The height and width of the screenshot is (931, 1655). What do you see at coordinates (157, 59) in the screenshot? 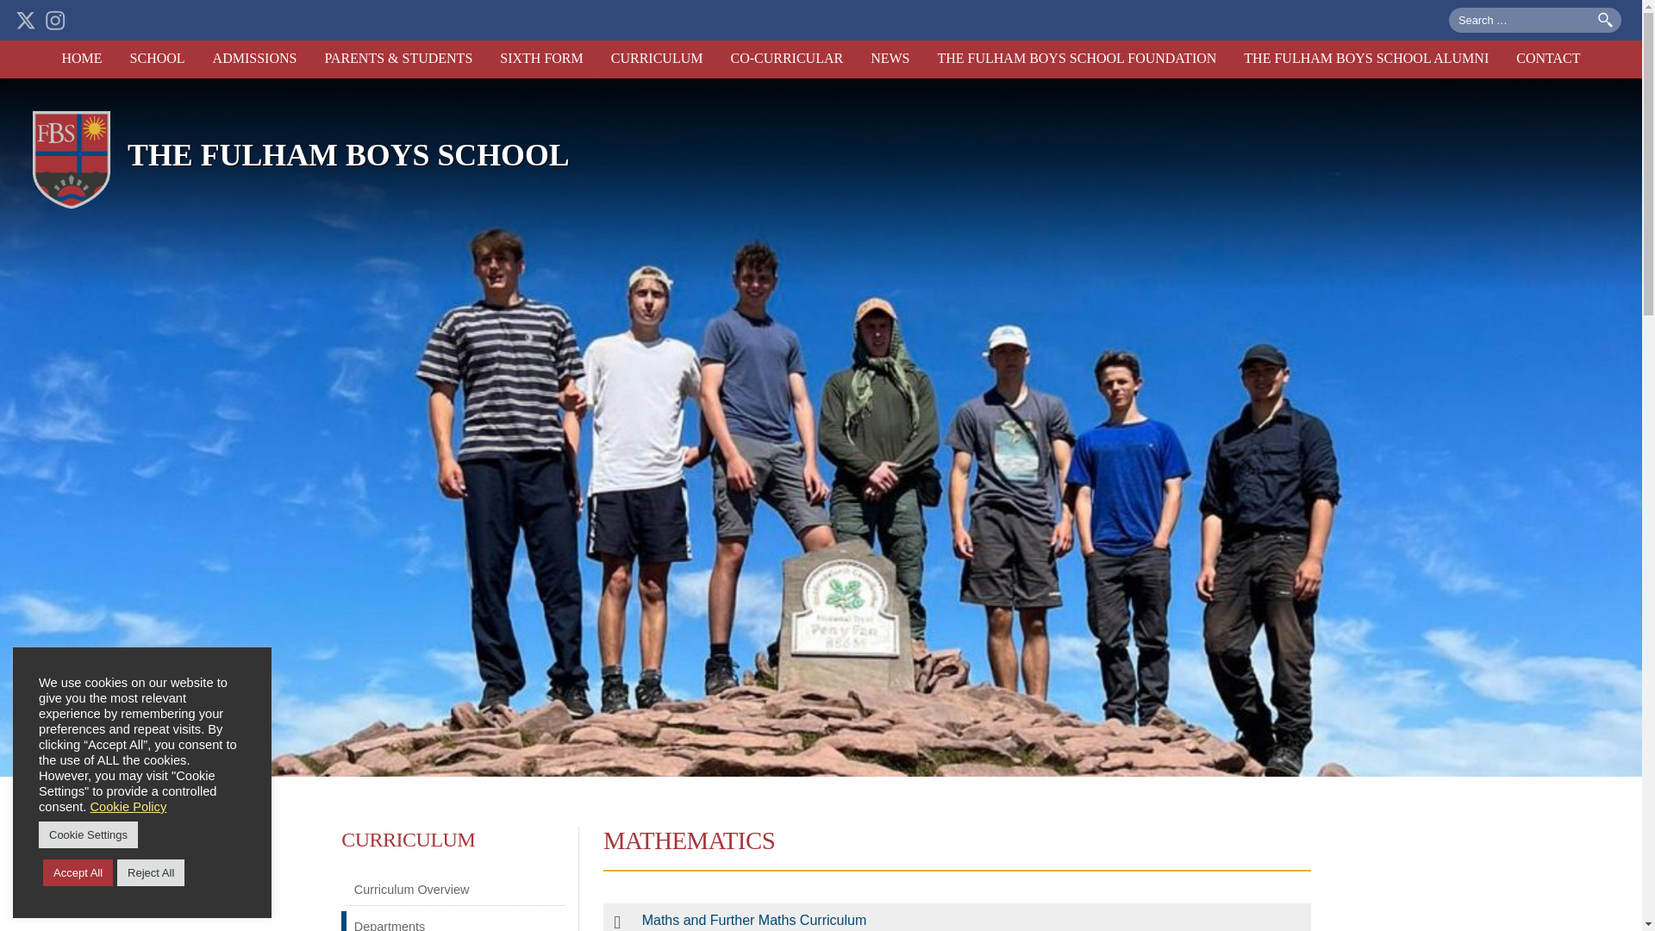
I see `SCHOOL` at bounding box center [157, 59].